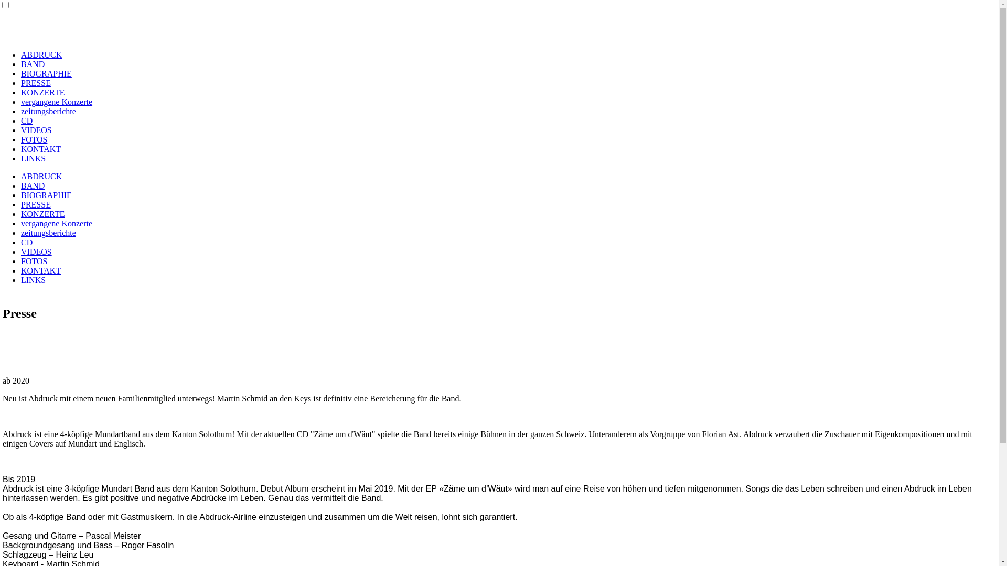 The width and height of the screenshot is (1007, 566). I want to click on LINKS, so click(34, 158).